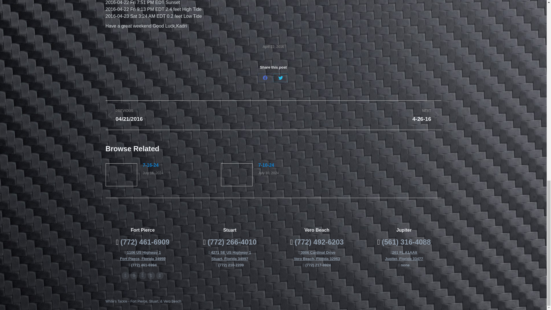  Describe the element at coordinates (143, 255) in the screenshot. I see `April 22, 2016` at that location.